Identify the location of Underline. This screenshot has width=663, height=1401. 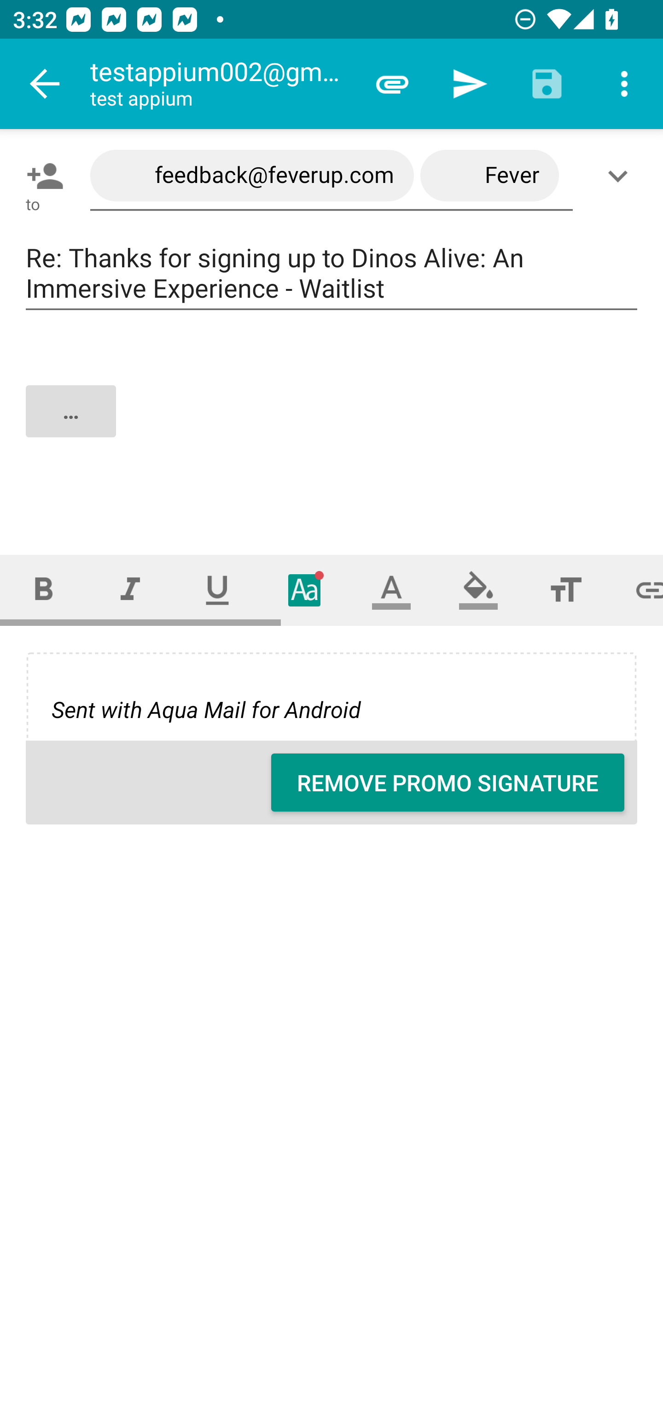
(217, 590).